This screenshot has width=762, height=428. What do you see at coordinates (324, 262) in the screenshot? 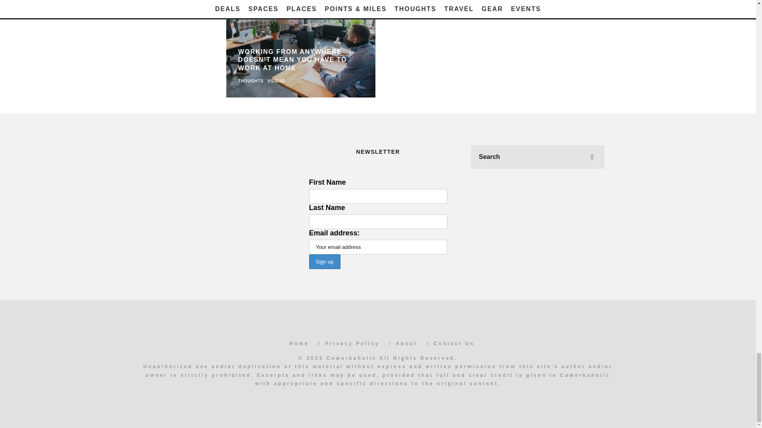
I see `Sign up` at bounding box center [324, 262].